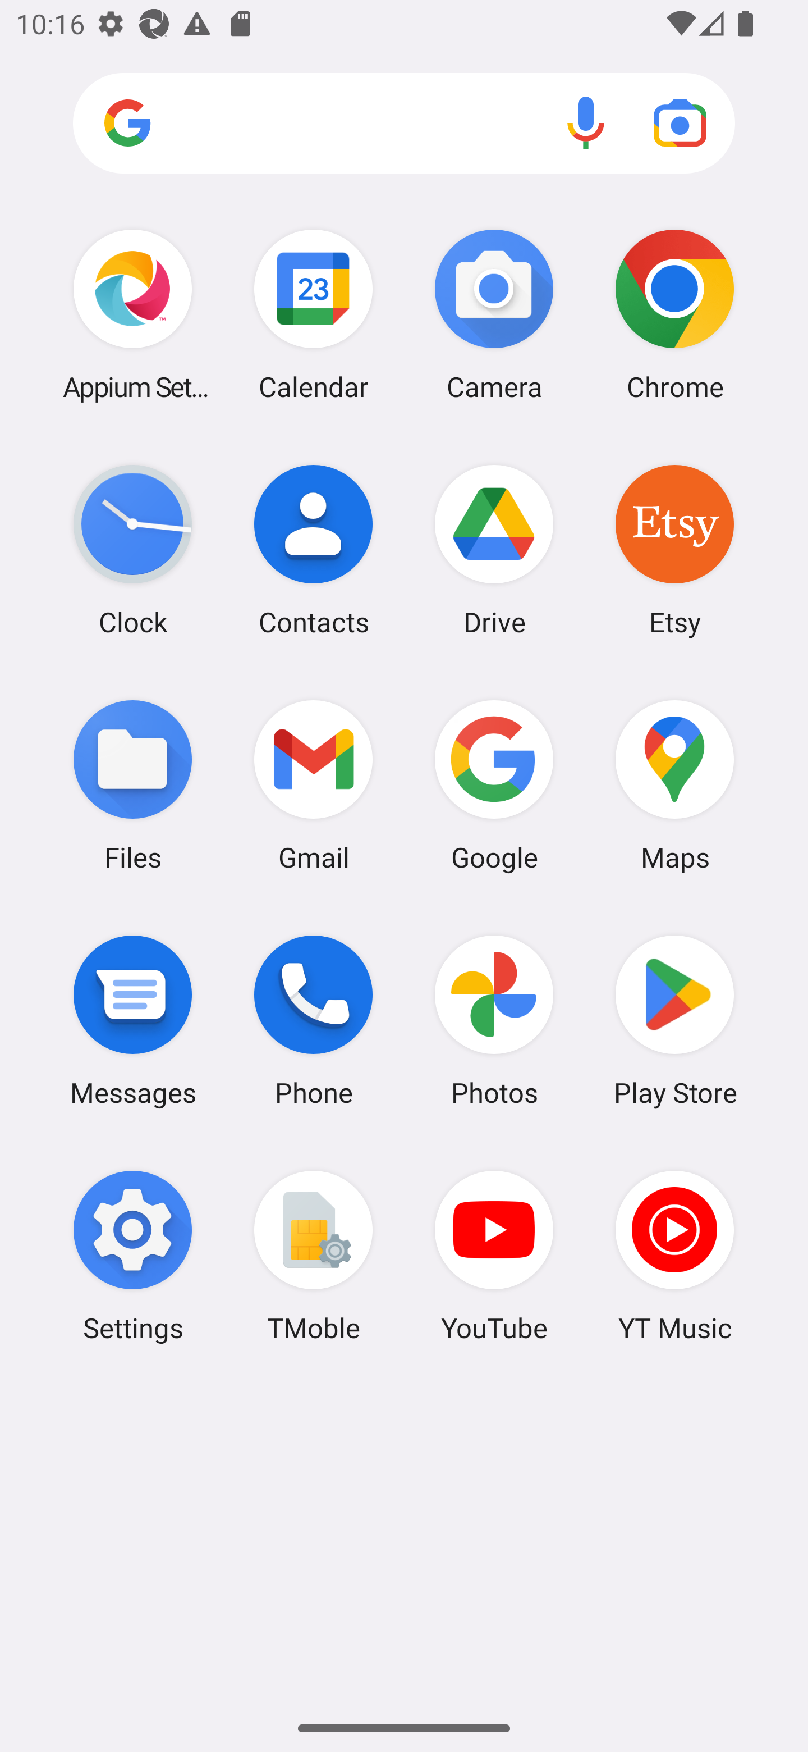  I want to click on Settings, so click(132, 1256).